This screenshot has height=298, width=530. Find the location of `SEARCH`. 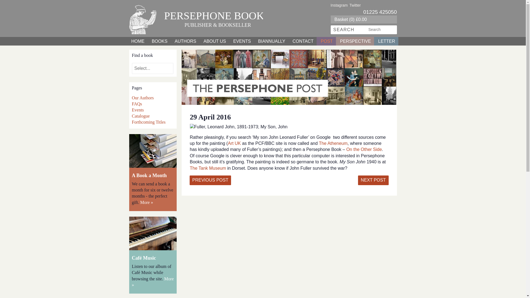

SEARCH is located at coordinates (344, 30).